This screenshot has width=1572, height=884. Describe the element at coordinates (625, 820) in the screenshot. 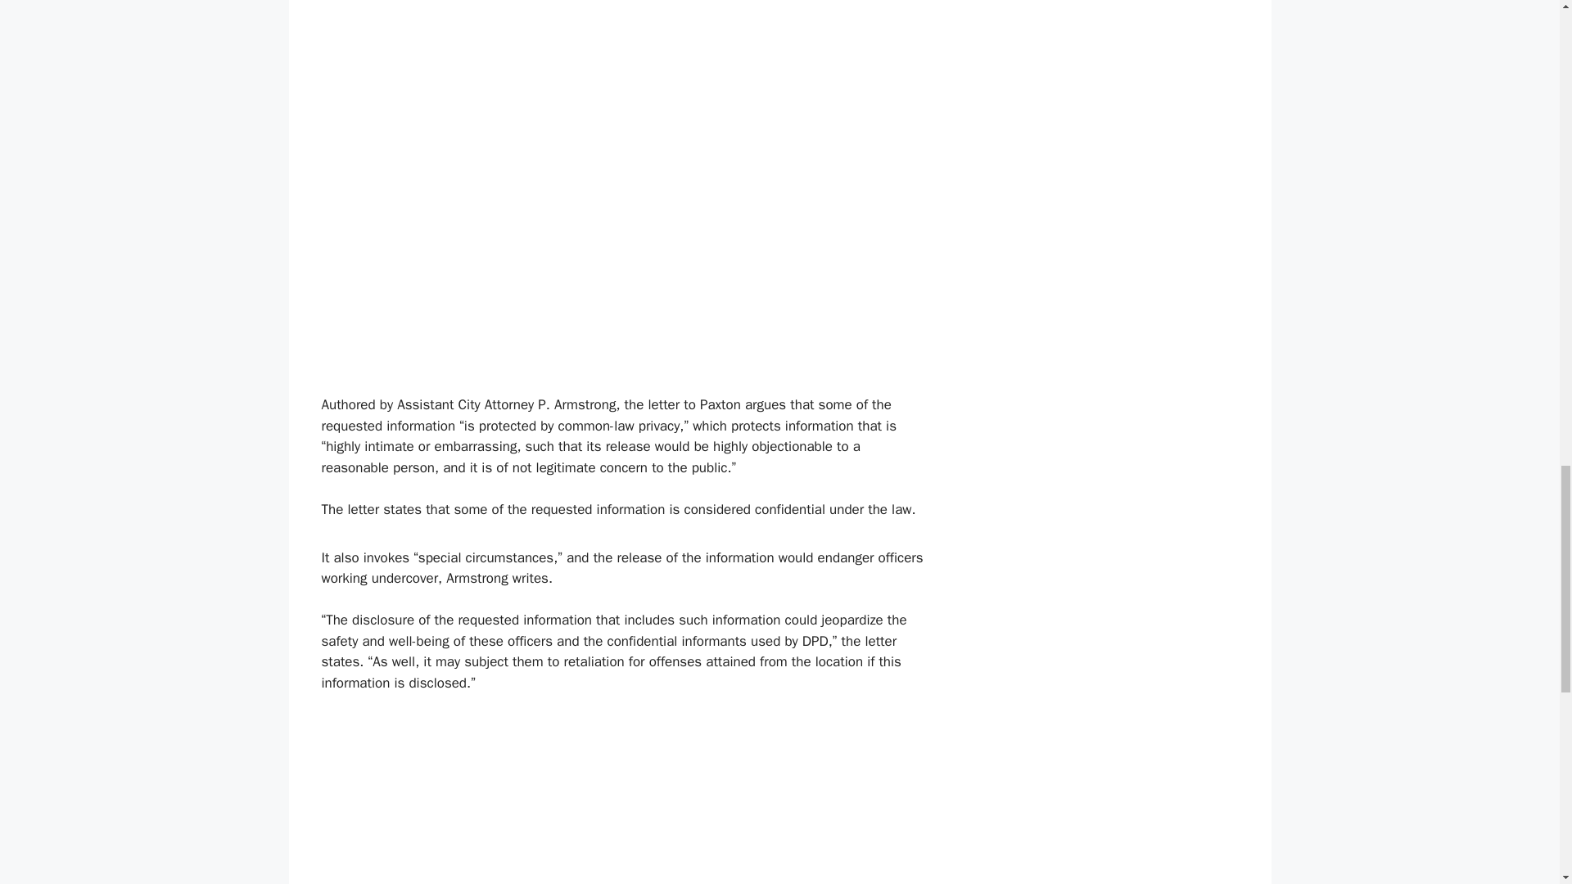

I see `Advertisement` at that location.